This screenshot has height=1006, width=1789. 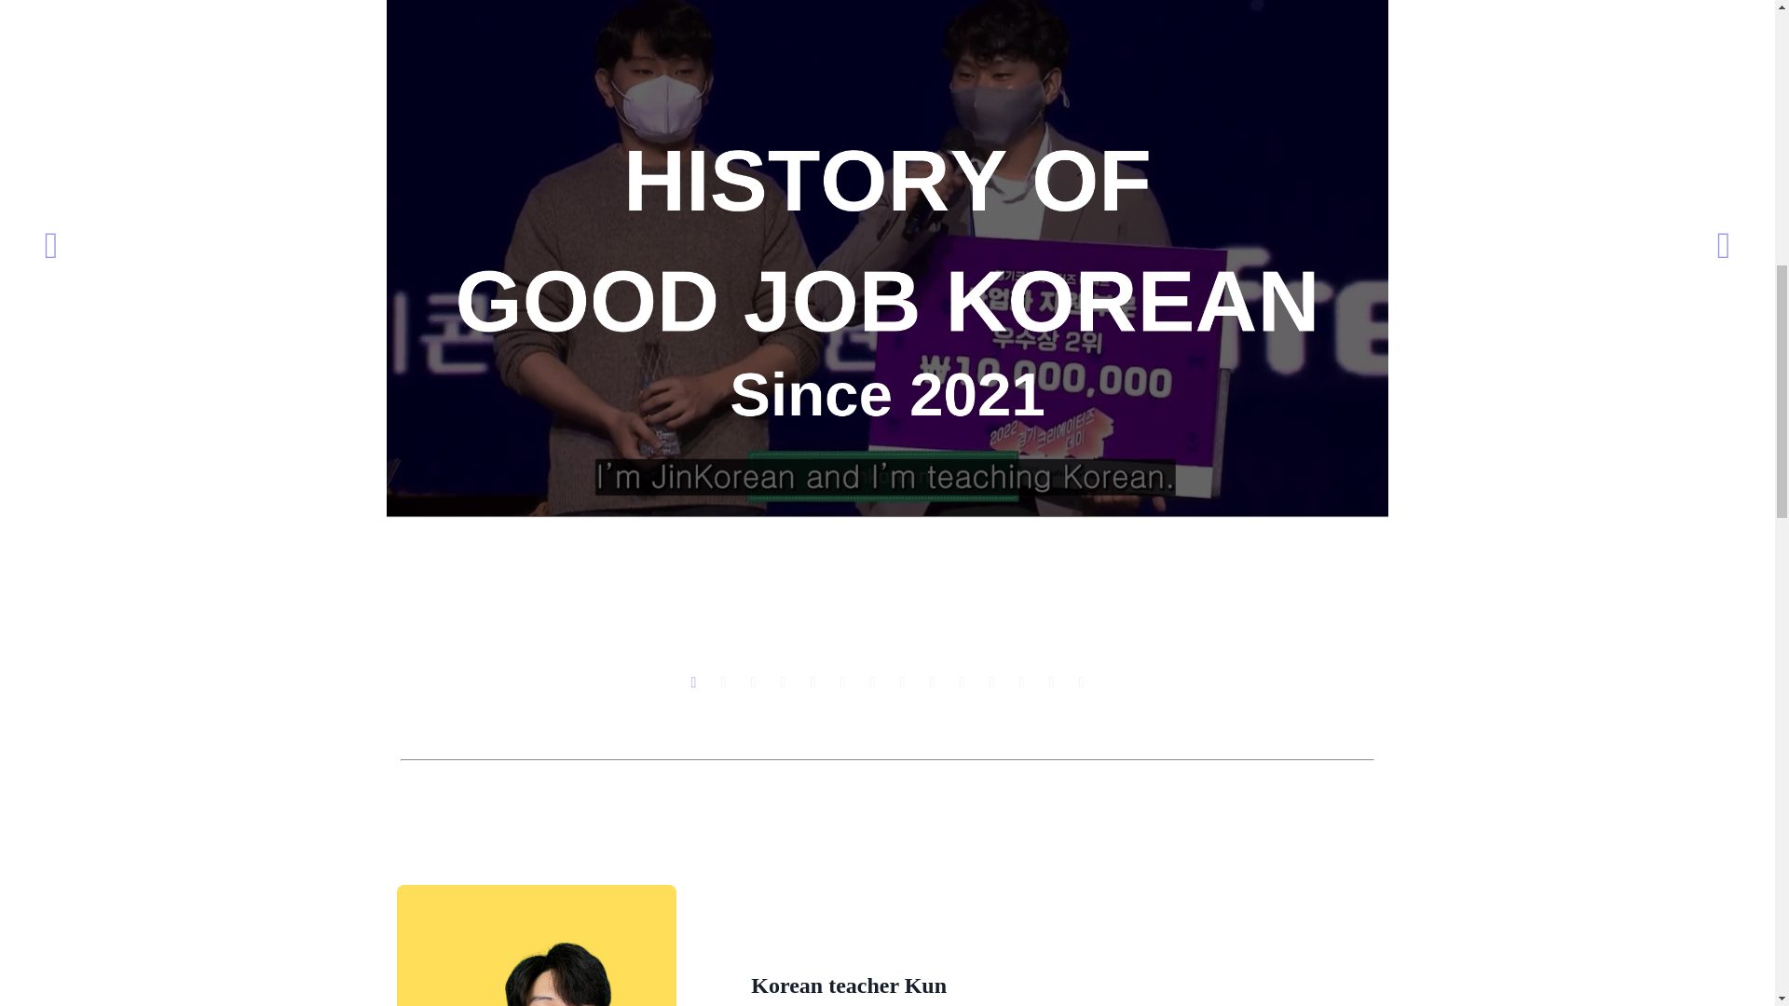 I want to click on 8, so click(x=902, y=682).